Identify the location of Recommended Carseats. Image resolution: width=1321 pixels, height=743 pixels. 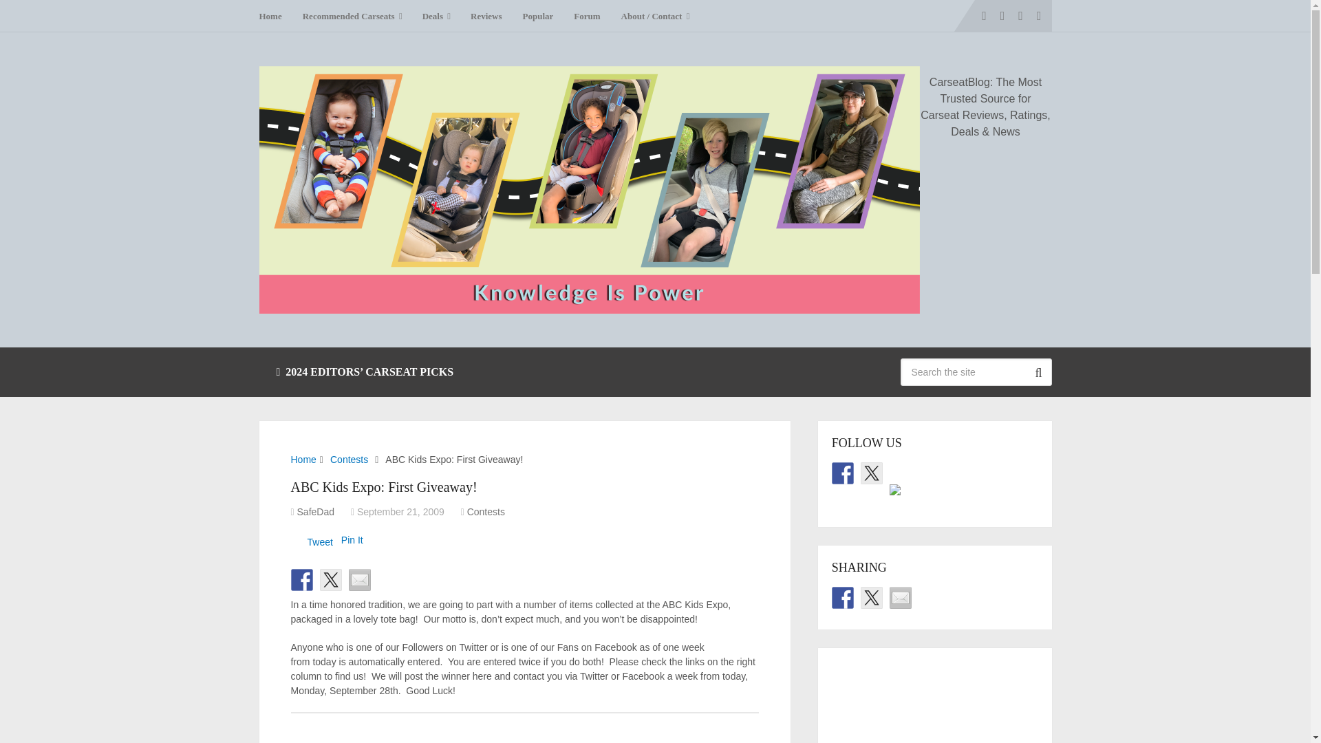
(352, 16).